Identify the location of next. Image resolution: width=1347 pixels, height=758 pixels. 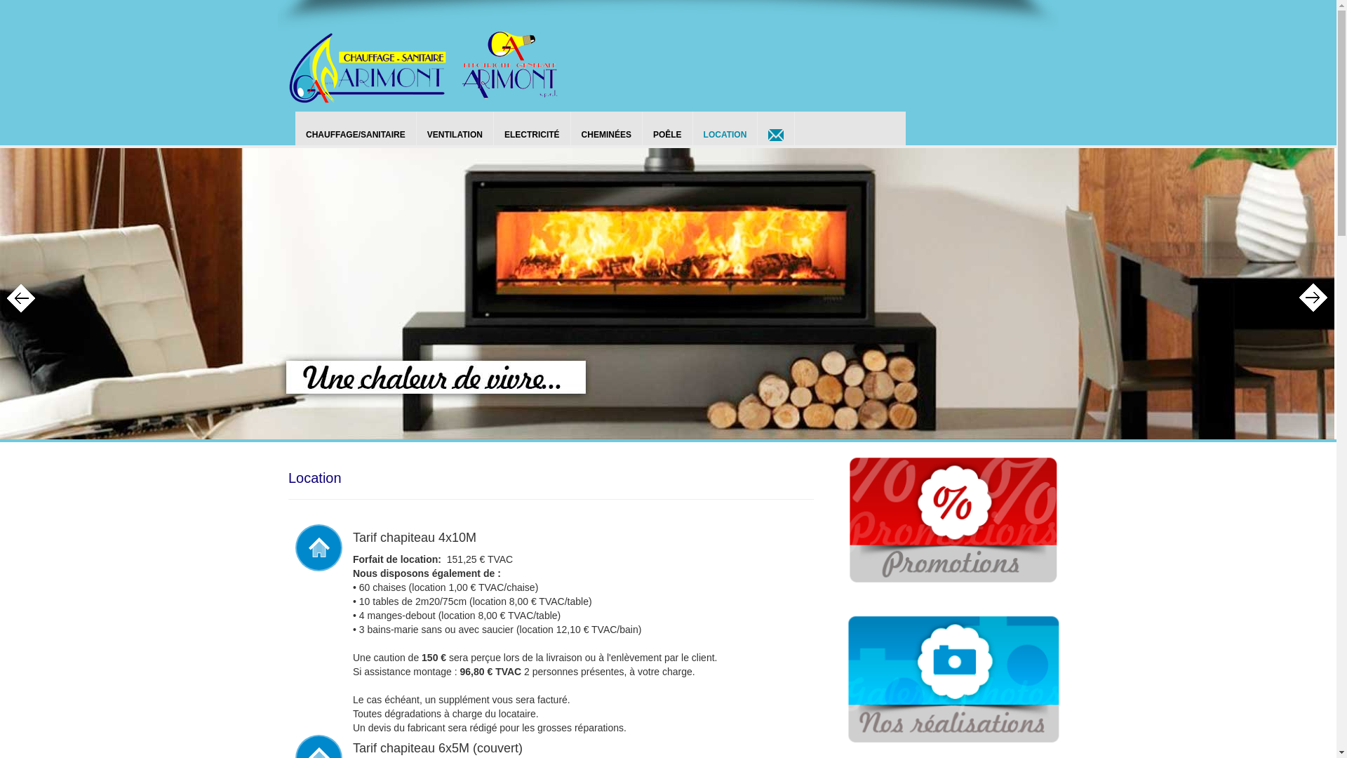
(1313, 298).